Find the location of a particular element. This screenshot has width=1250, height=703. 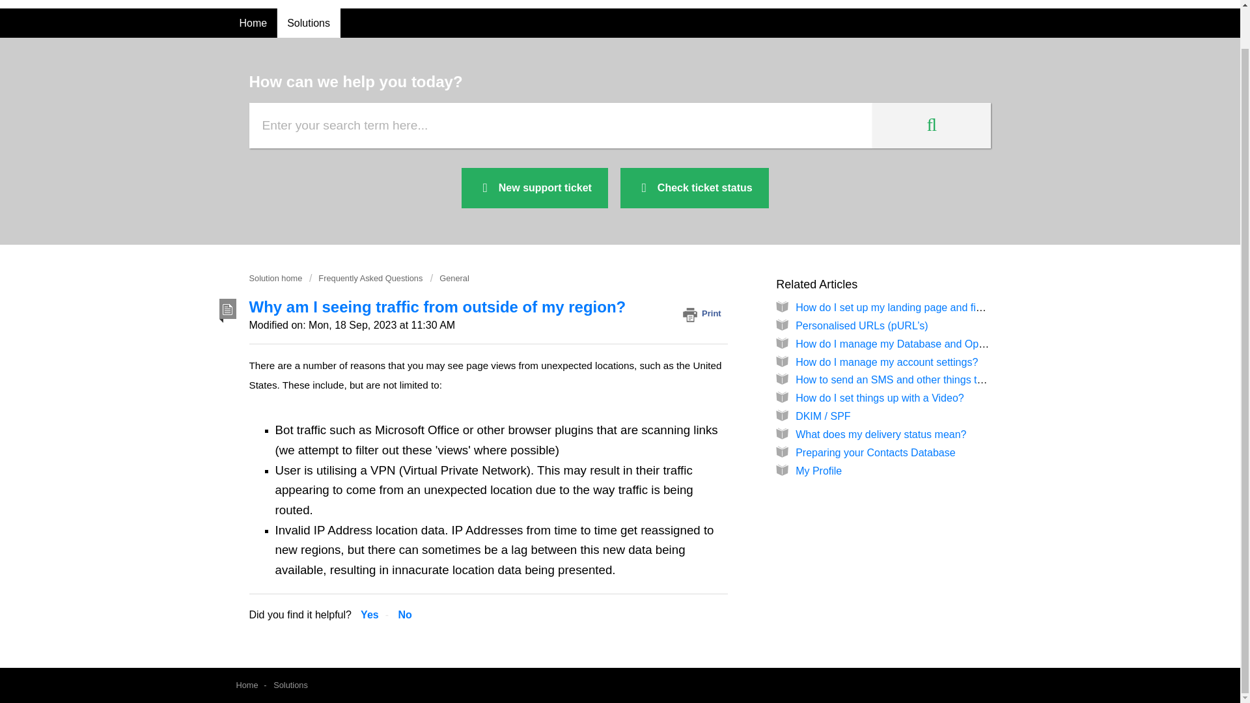

Print this Article is located at coordinates (704, 313).